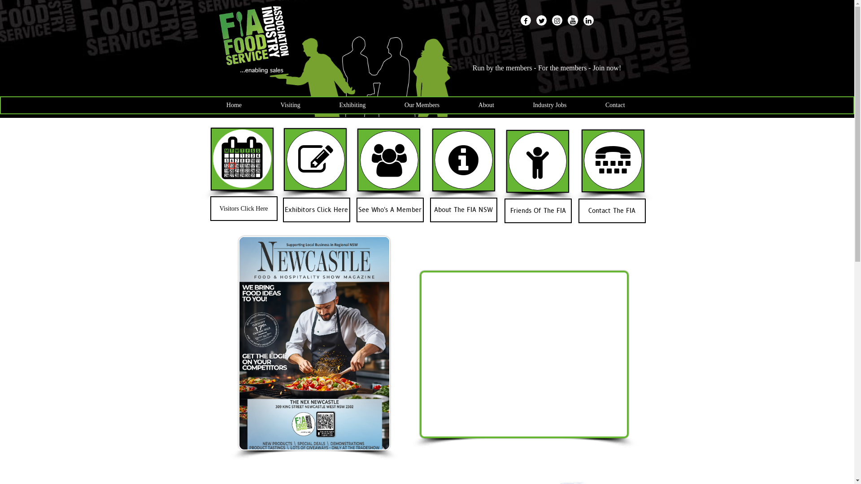  I want to click on Tamworth Tradeshow, so click(314, 343).